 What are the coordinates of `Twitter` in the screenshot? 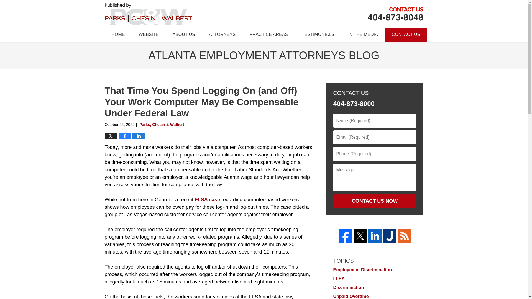 It's located at (360, 236).